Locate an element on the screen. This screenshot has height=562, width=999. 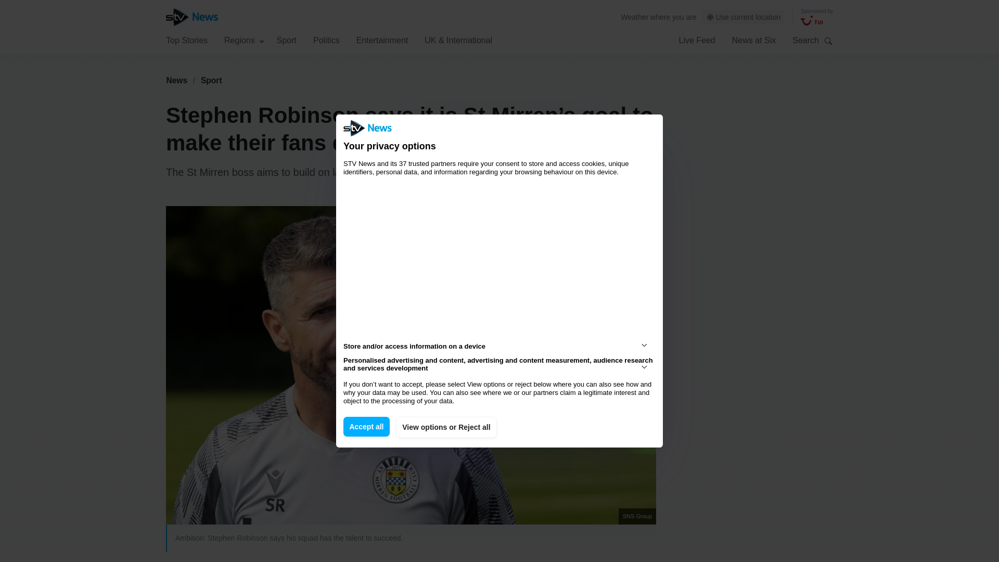
News at Six is located at coordinates (754, 40).